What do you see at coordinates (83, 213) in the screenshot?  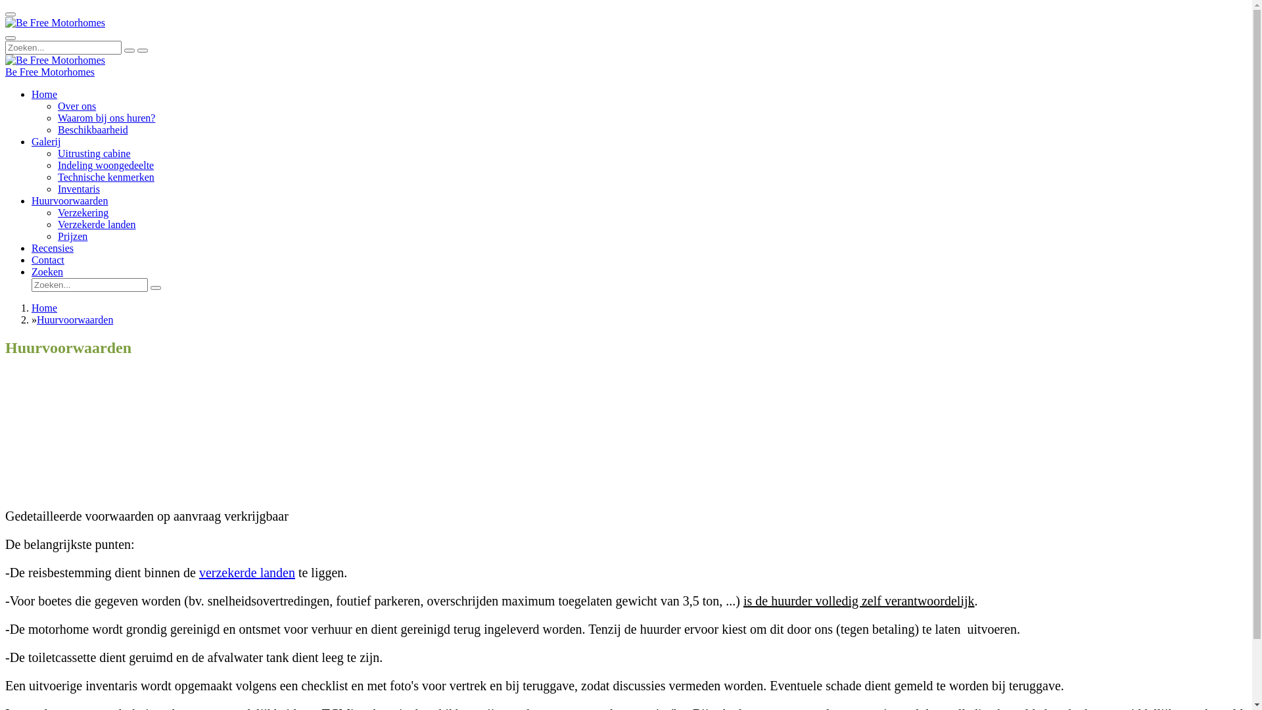 I see `Verzekering` at bounding box center [83, 213].